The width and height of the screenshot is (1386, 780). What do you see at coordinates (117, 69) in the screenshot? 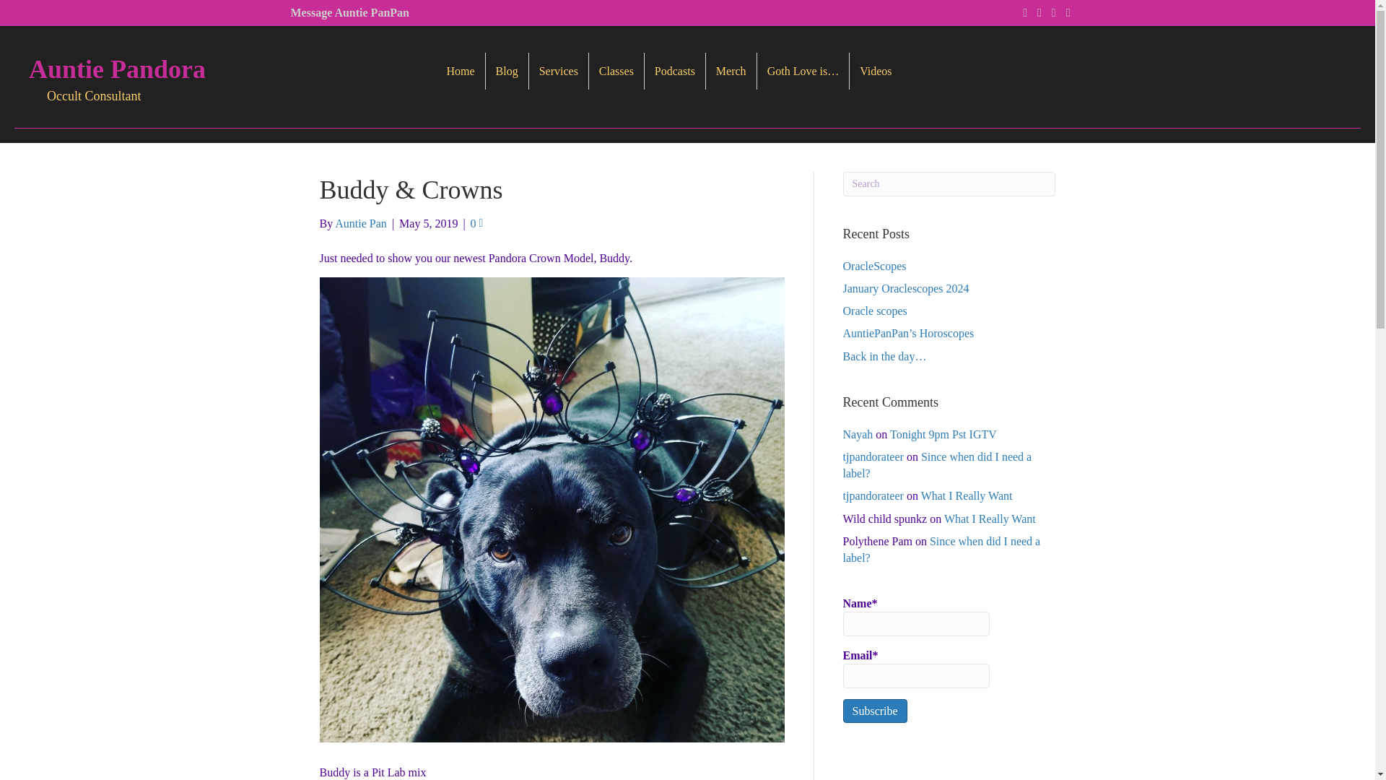
I see `Auntie Pandora` at bounding box center [117, 69].